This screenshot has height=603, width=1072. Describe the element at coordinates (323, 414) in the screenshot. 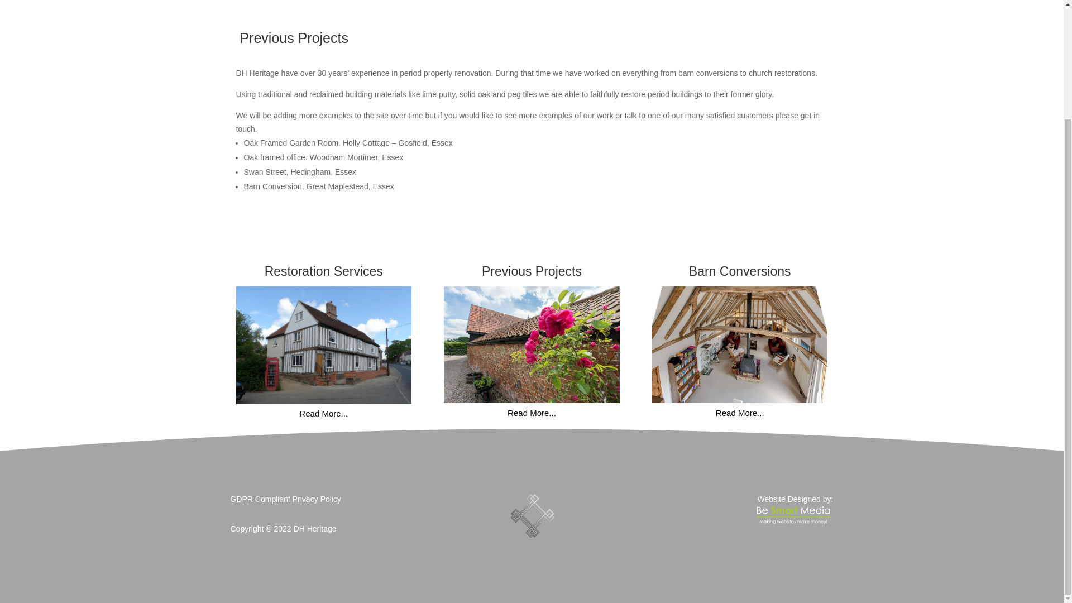

I see `Read More...` at that location.